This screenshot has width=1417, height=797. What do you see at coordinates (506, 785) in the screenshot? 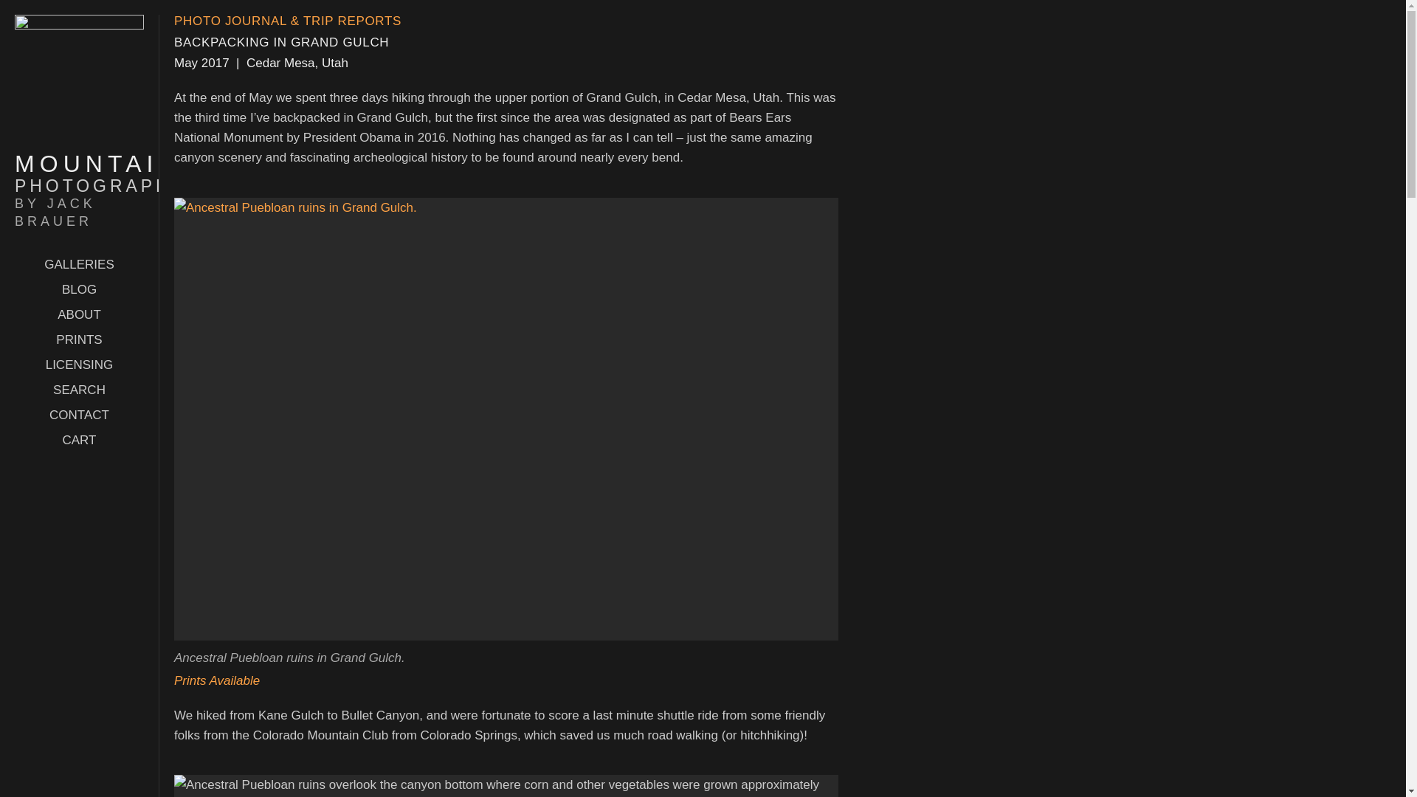
I see `Ancient Patio` at bounding box center [506, 785].